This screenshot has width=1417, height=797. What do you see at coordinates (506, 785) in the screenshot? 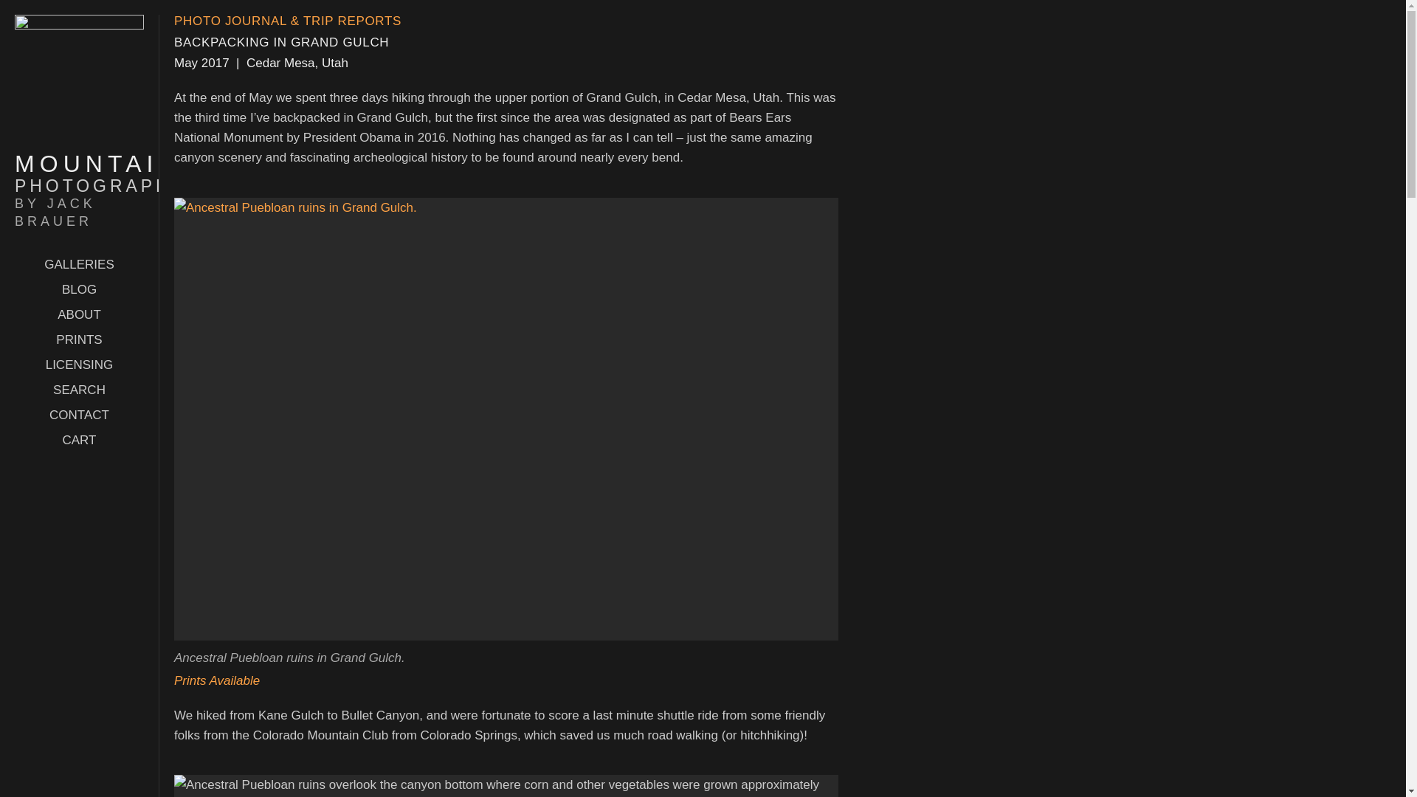
I see `Ancient Patio` at bounding box center [506, 785].